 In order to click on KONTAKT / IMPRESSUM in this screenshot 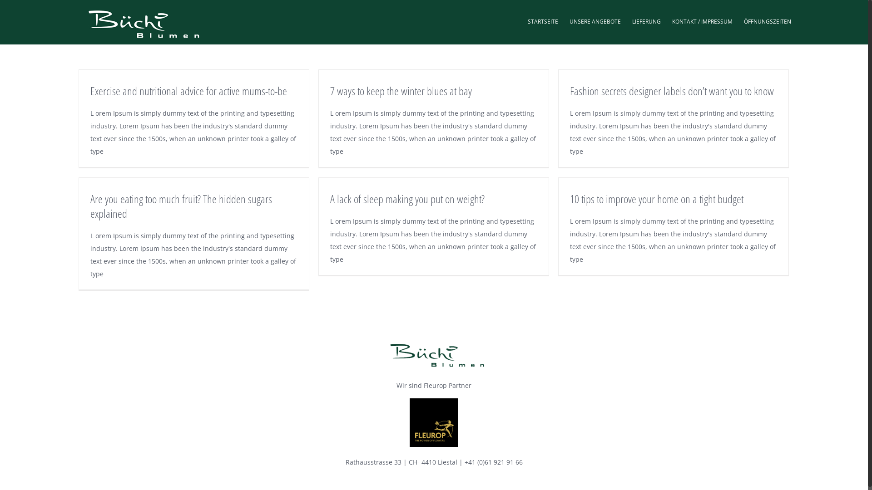, I will do `click(702, 21)`.